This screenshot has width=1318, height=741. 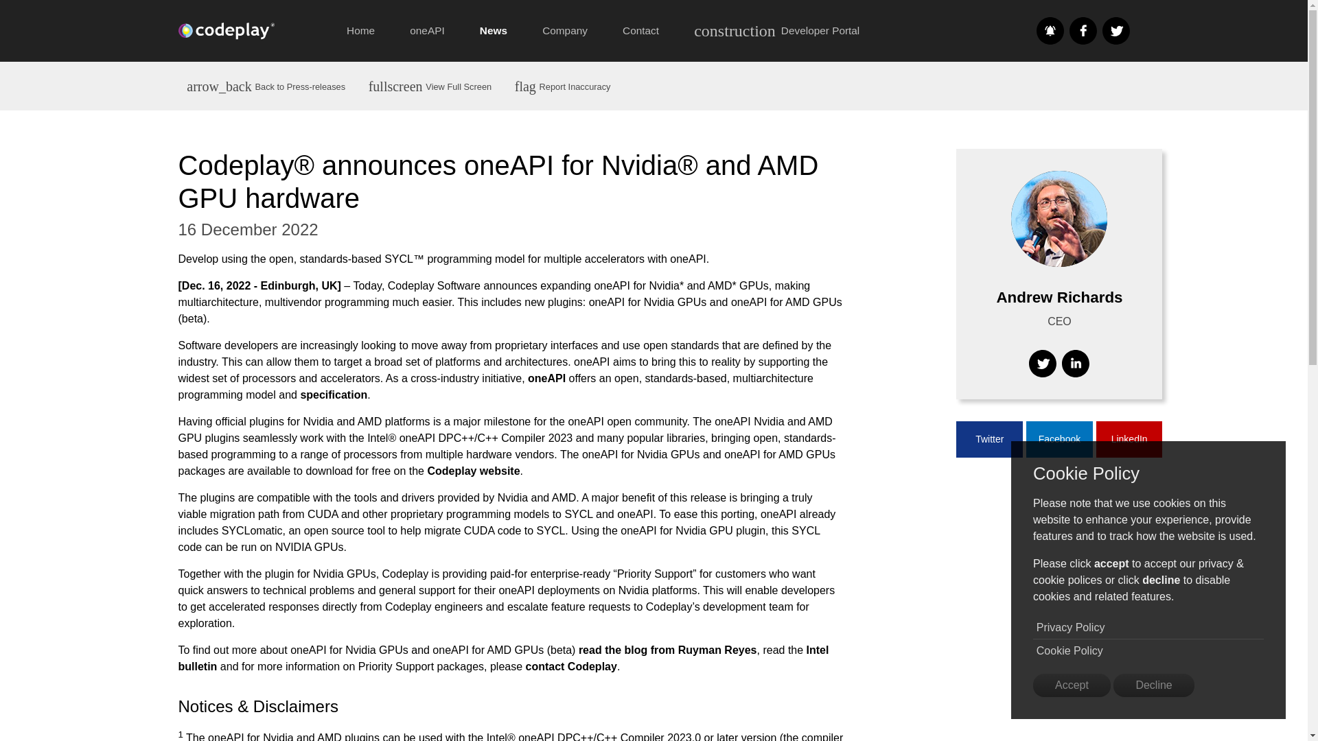 What do you see at coordinates (493, 30) in the screenshot?
I see `News` at bounding box center [493, 30].